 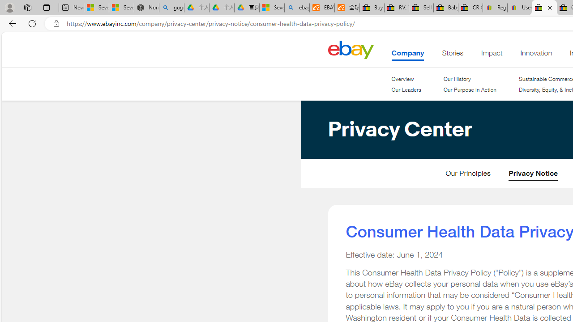 What do you see at coordinates (492, 55) in the screenshot?
I see `Impact` at bounding box center [492, 55].